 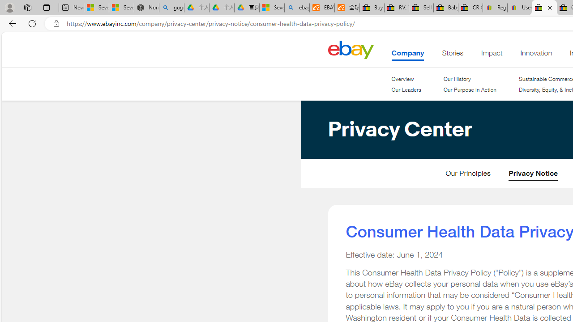 What do you see at coordinates (492, 55) in the screenshot?
I see `Impact` at bounding box center [492, 55].